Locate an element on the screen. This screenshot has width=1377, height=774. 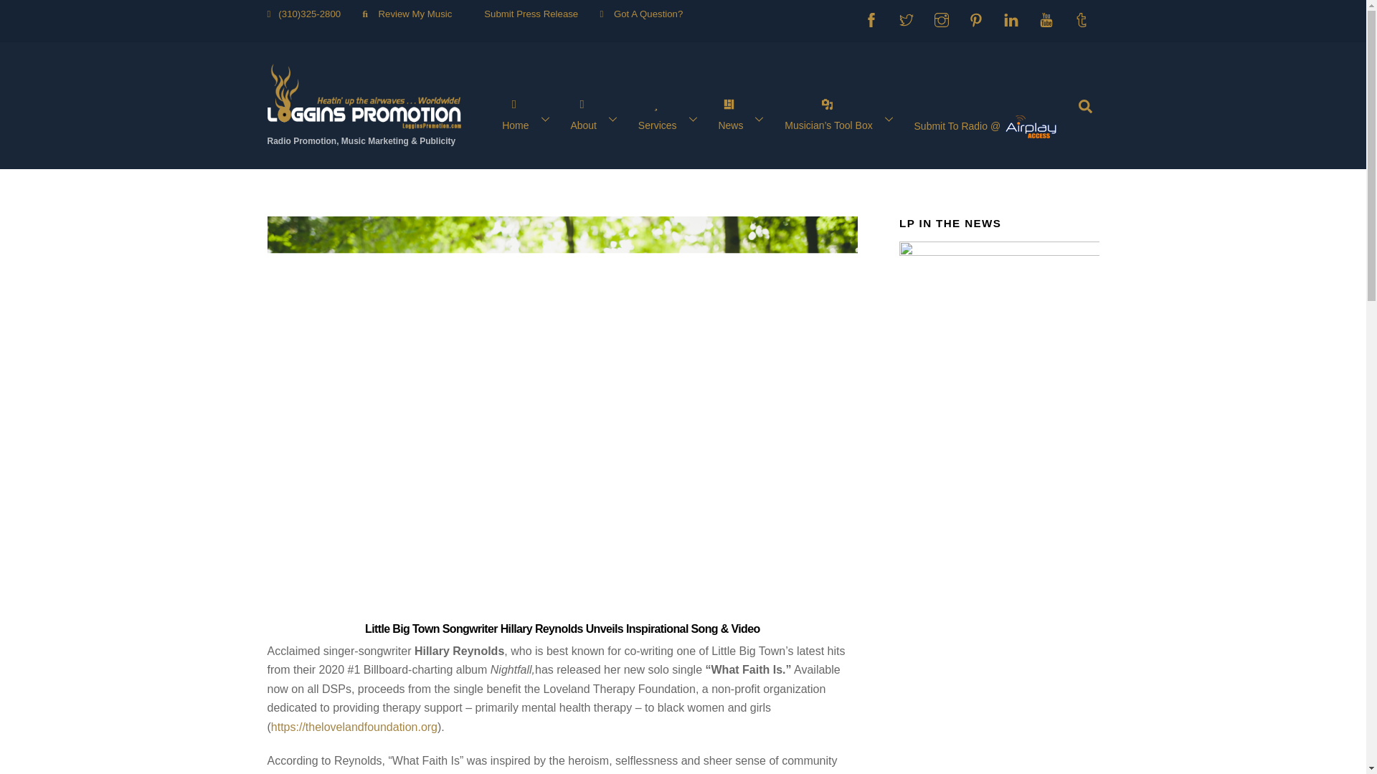
Home is located at coordinates (529, 118).